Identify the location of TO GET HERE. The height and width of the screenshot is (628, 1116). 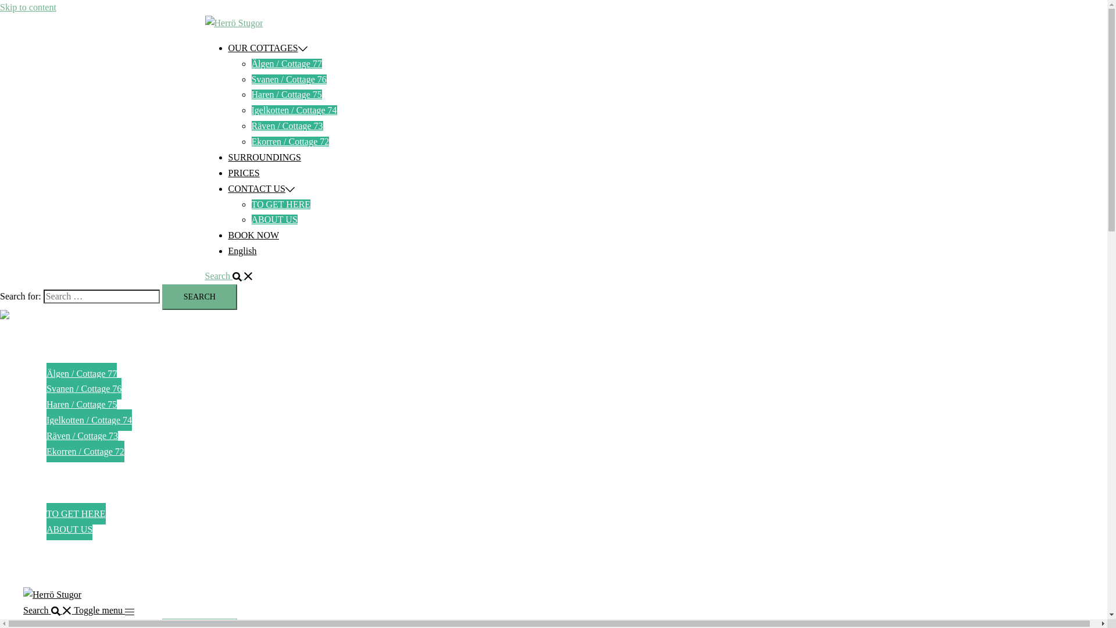
(76, 514).